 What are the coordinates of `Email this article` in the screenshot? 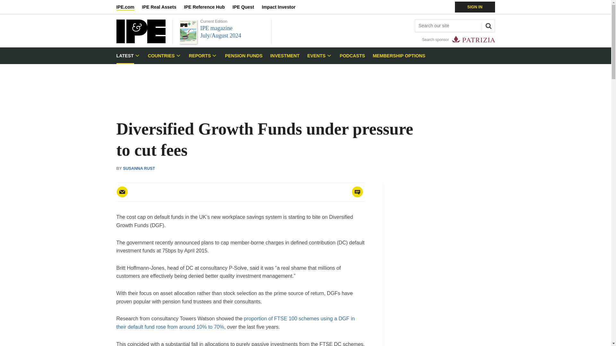 It's located at (122, 191).